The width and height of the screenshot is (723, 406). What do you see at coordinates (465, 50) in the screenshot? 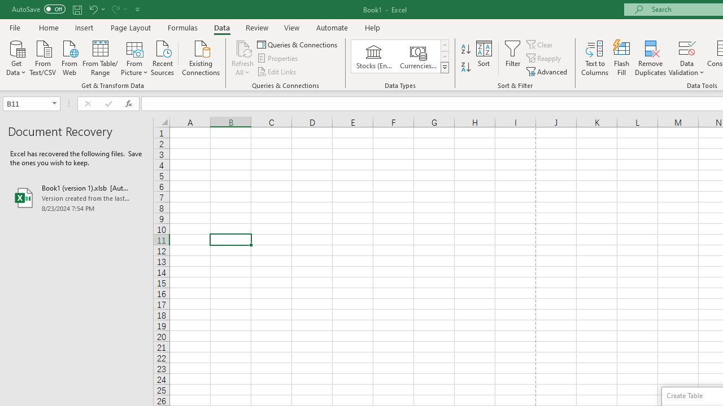
I see `Sort A to Z` at bounding box center [465, 50].